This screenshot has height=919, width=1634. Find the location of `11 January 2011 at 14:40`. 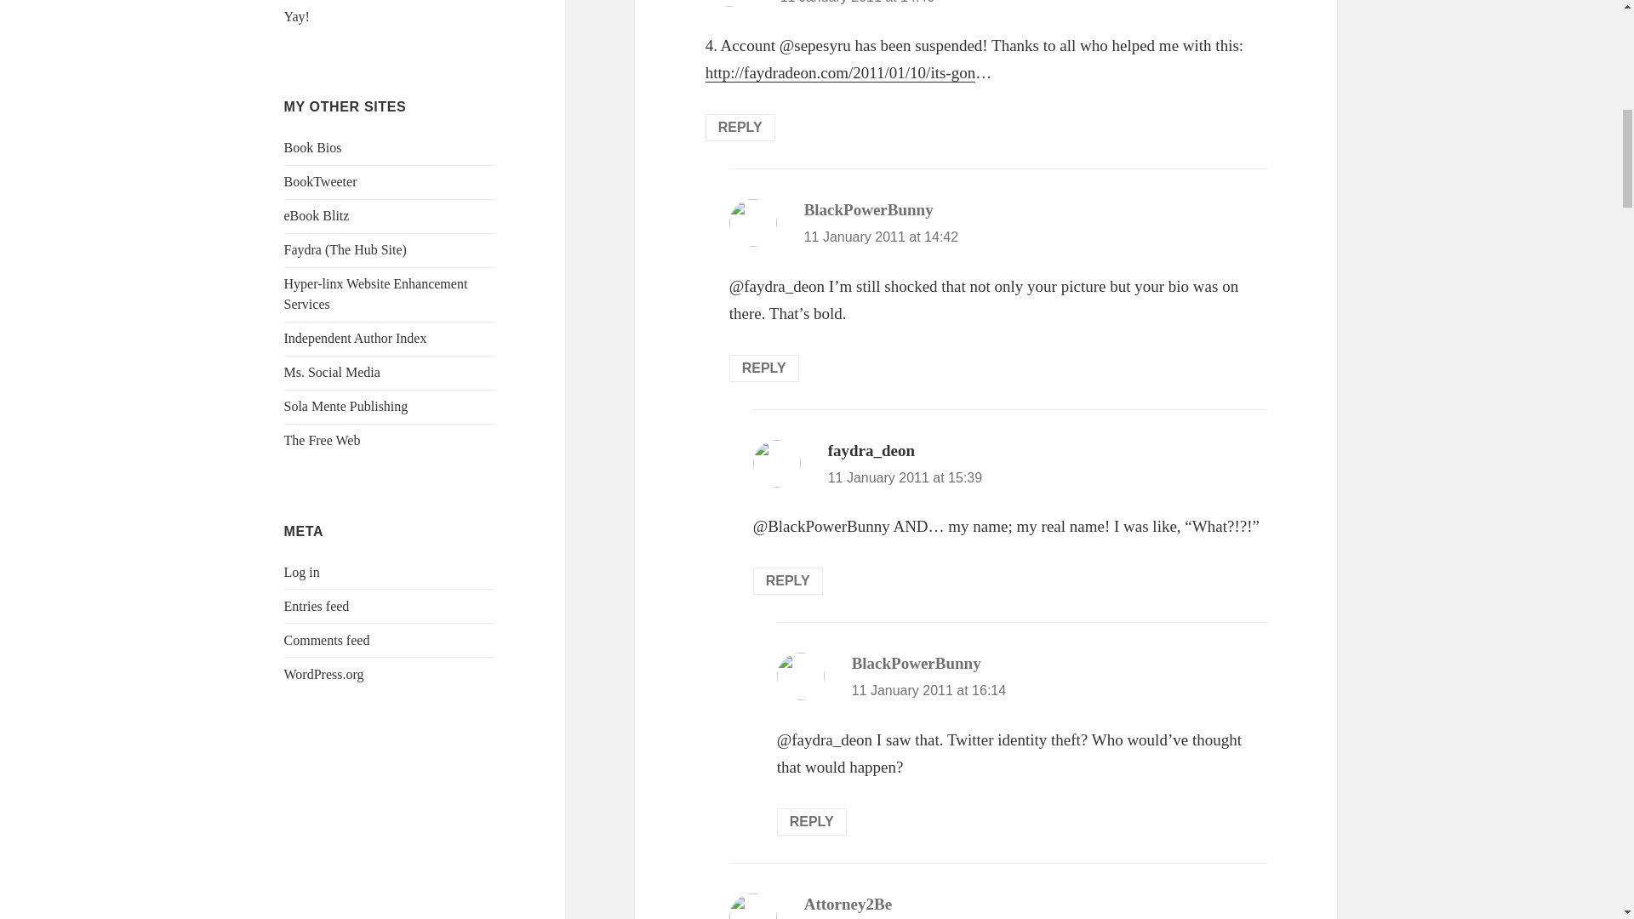

11 January 2011 at 14:40 is located at coordinates (858, 2).